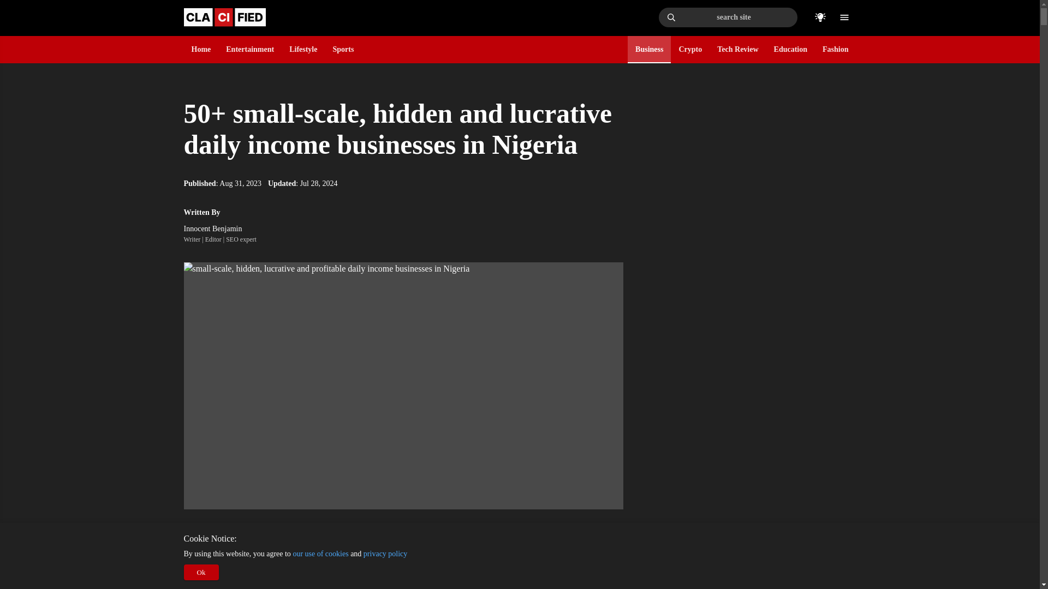 This screenshot has width=1048, height=589. I want to click on Fashion, so click(835, 49).